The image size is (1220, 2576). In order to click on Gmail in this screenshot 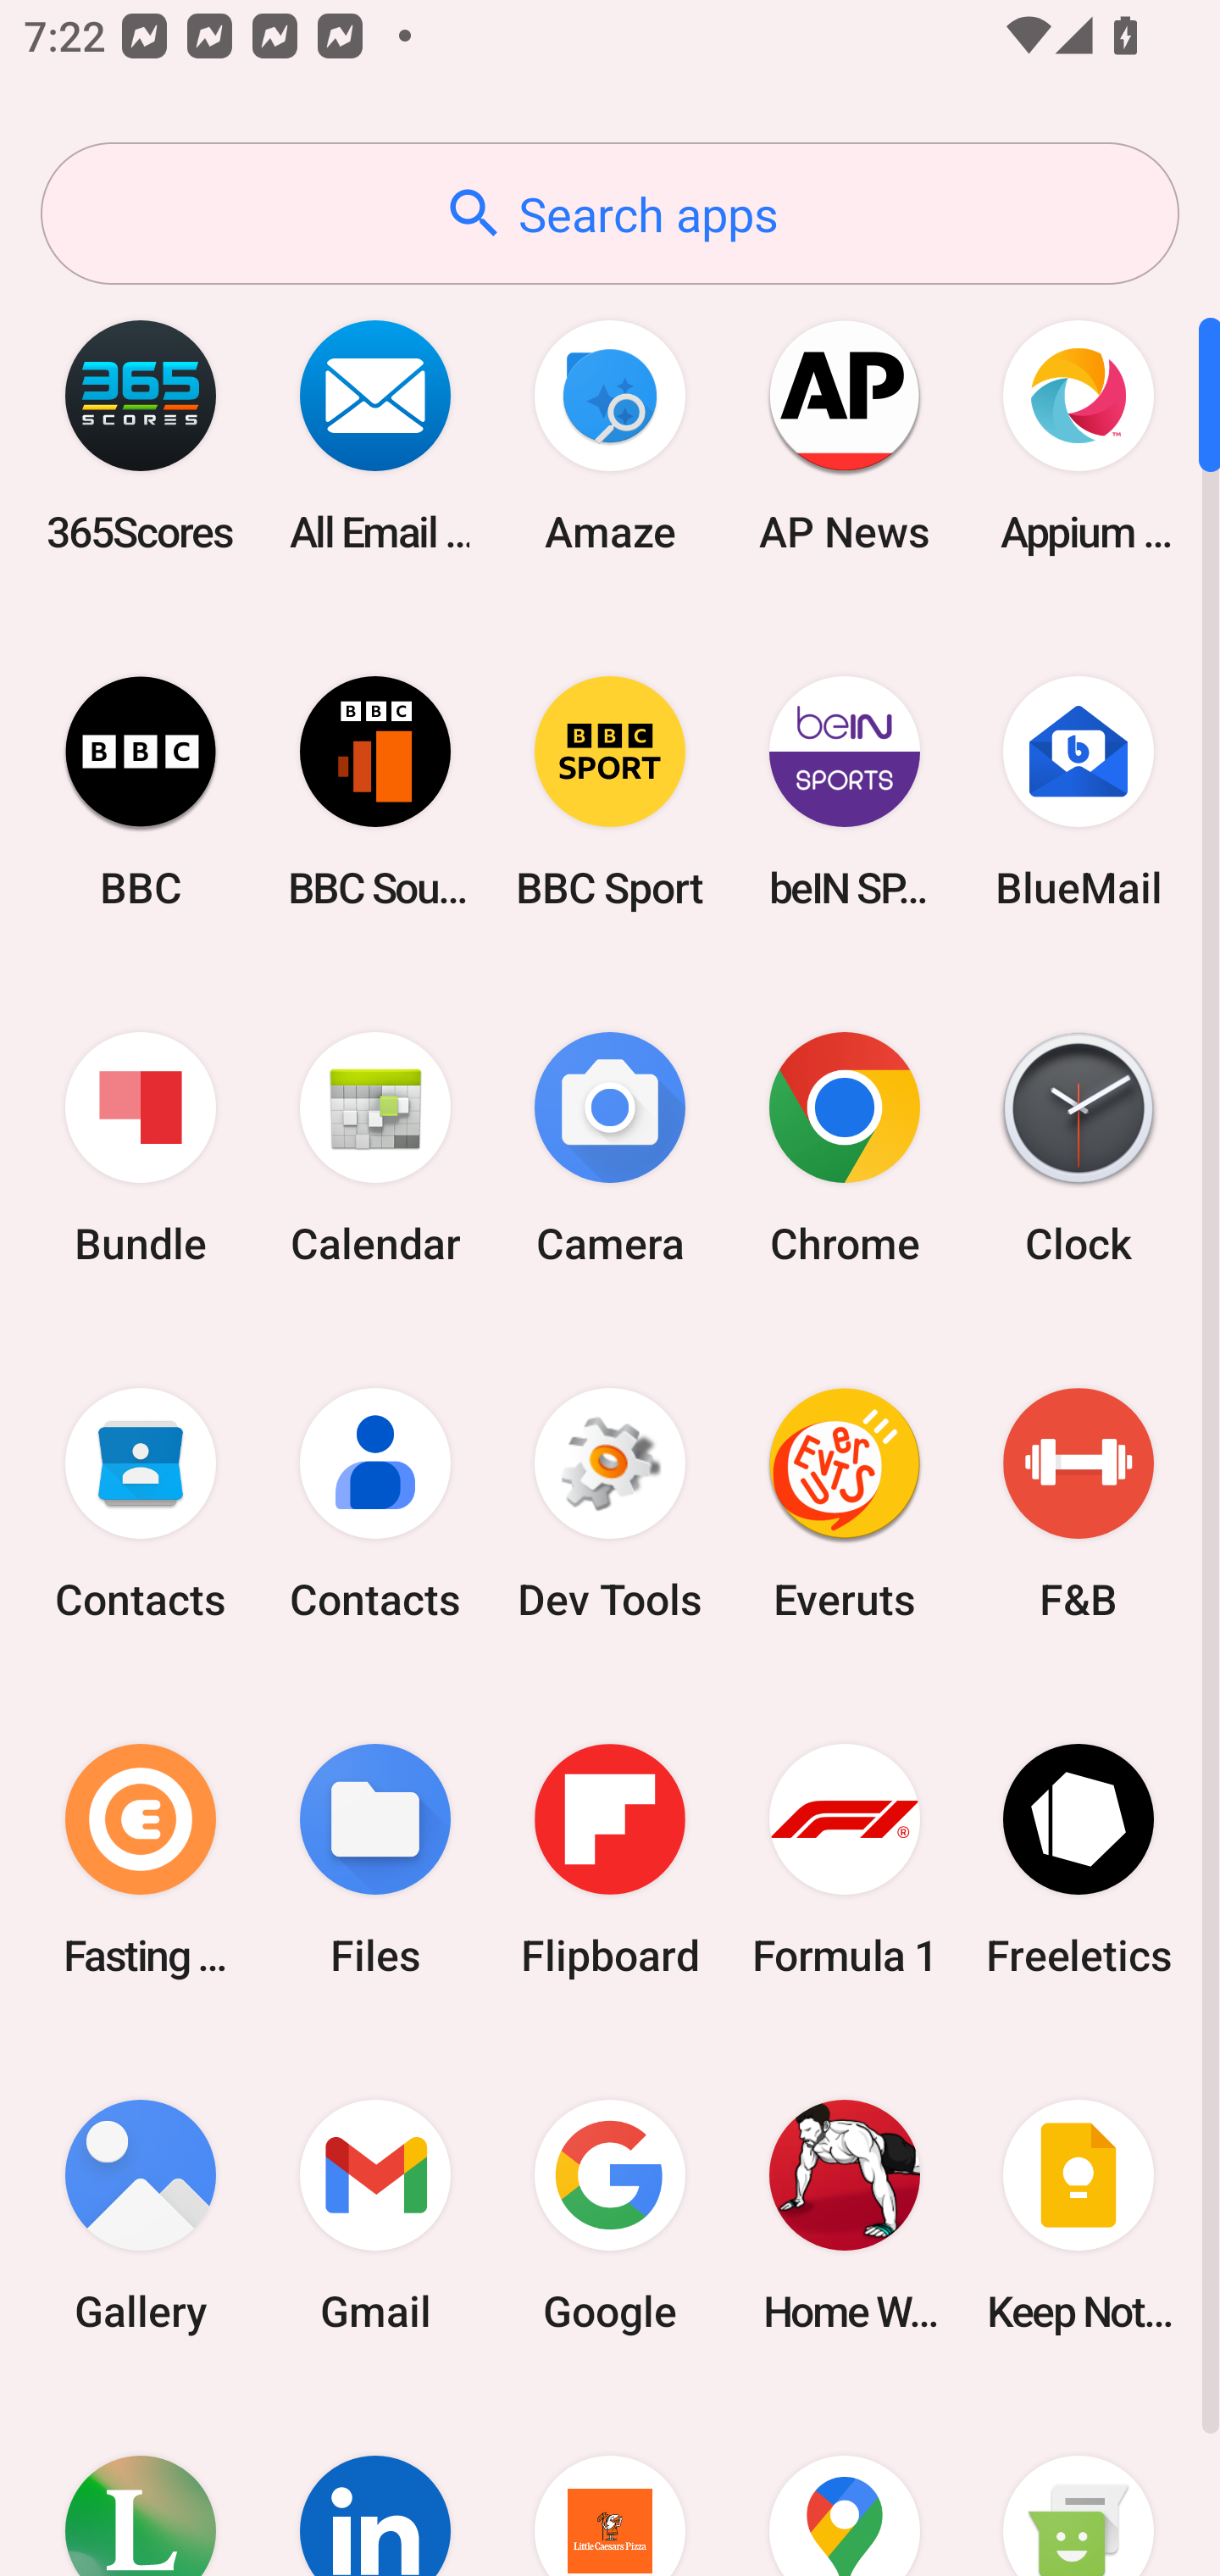, I will do `click(375, 2215)`.